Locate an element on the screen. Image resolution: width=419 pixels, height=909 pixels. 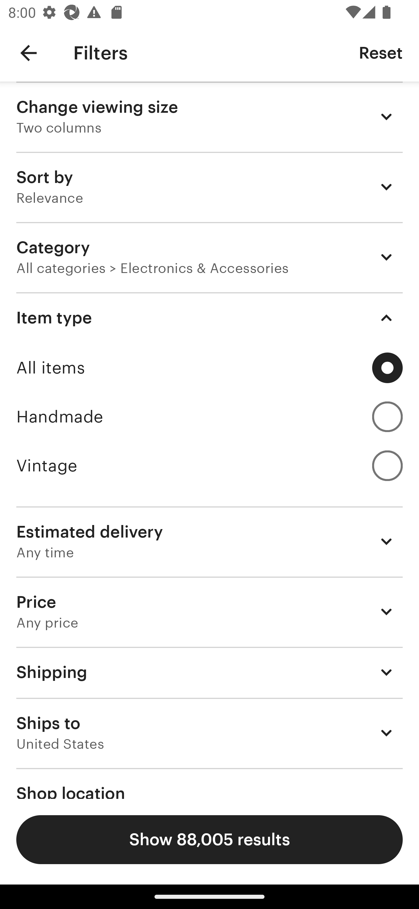
Shop location is located at coordinates (210, 783).